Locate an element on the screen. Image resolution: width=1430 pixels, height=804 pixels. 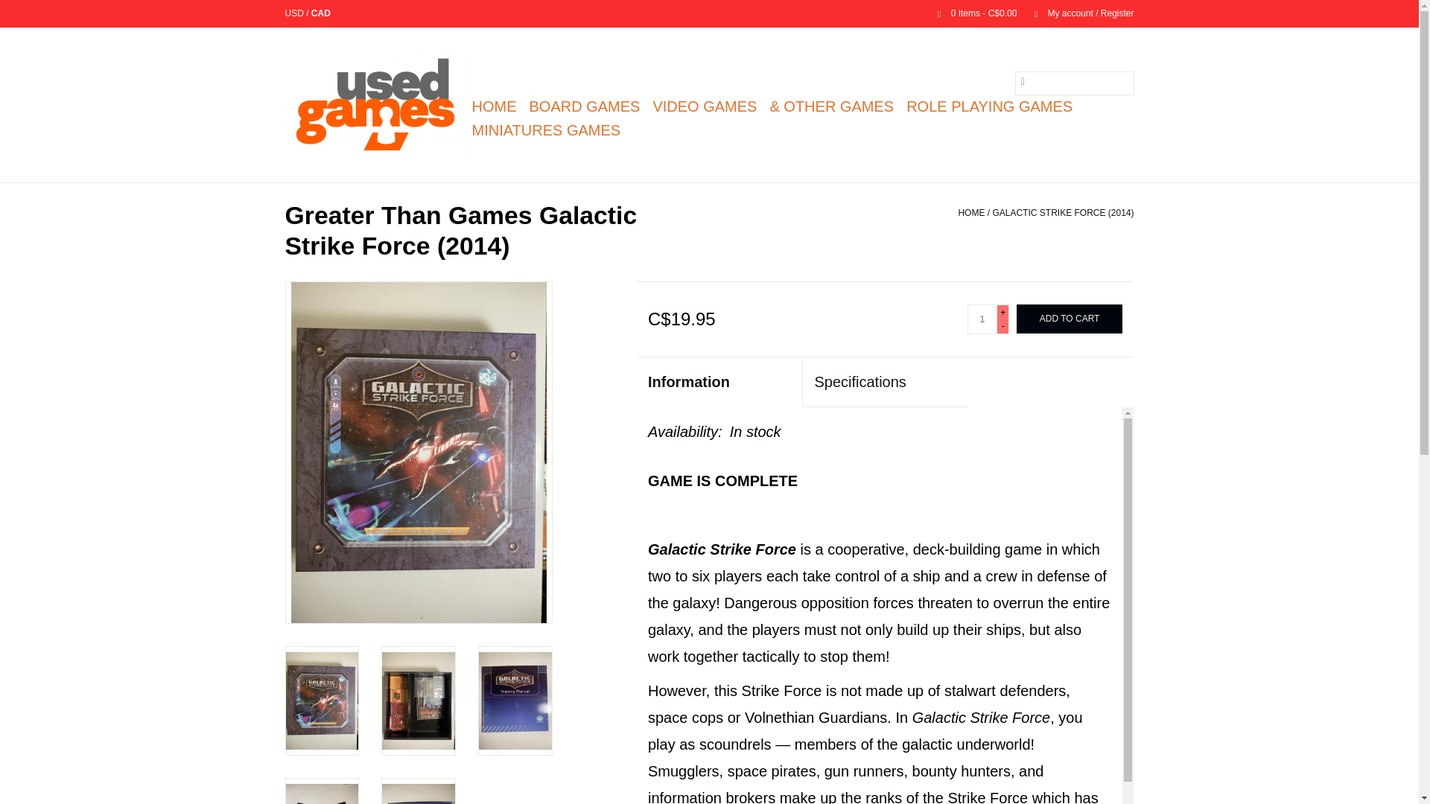
usd is located at coordinates (295, 13).